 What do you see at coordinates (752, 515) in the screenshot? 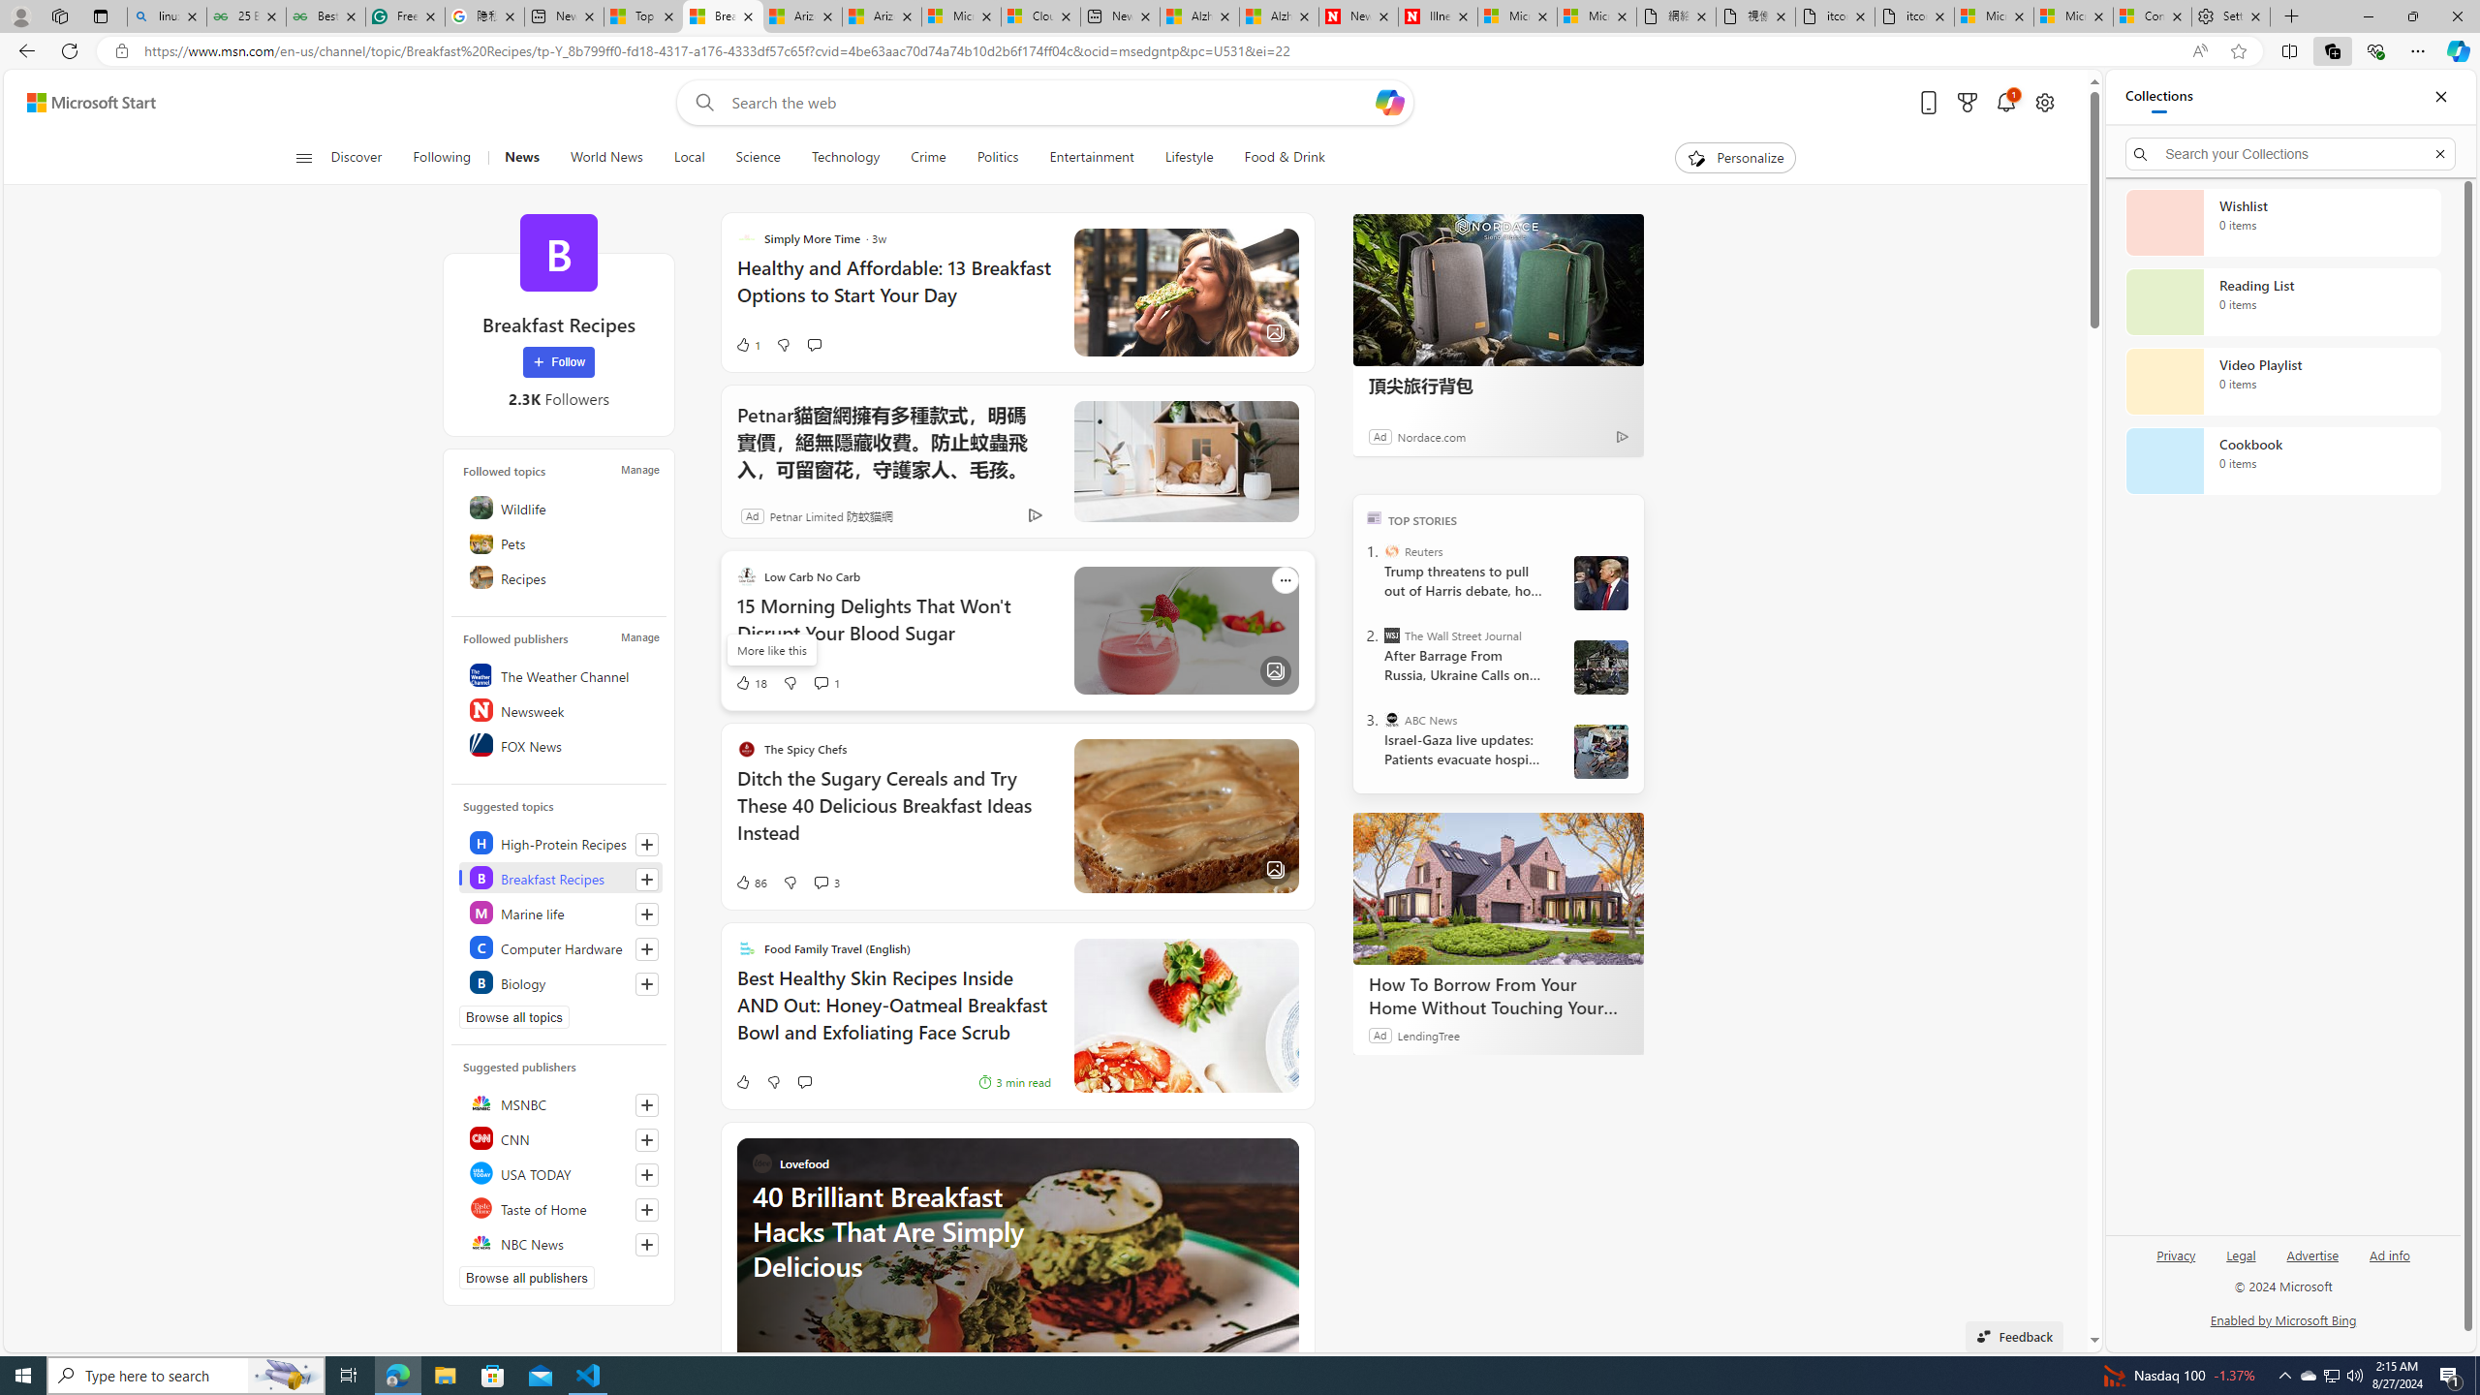
I see `Ad` at bounding box center [752, 515].